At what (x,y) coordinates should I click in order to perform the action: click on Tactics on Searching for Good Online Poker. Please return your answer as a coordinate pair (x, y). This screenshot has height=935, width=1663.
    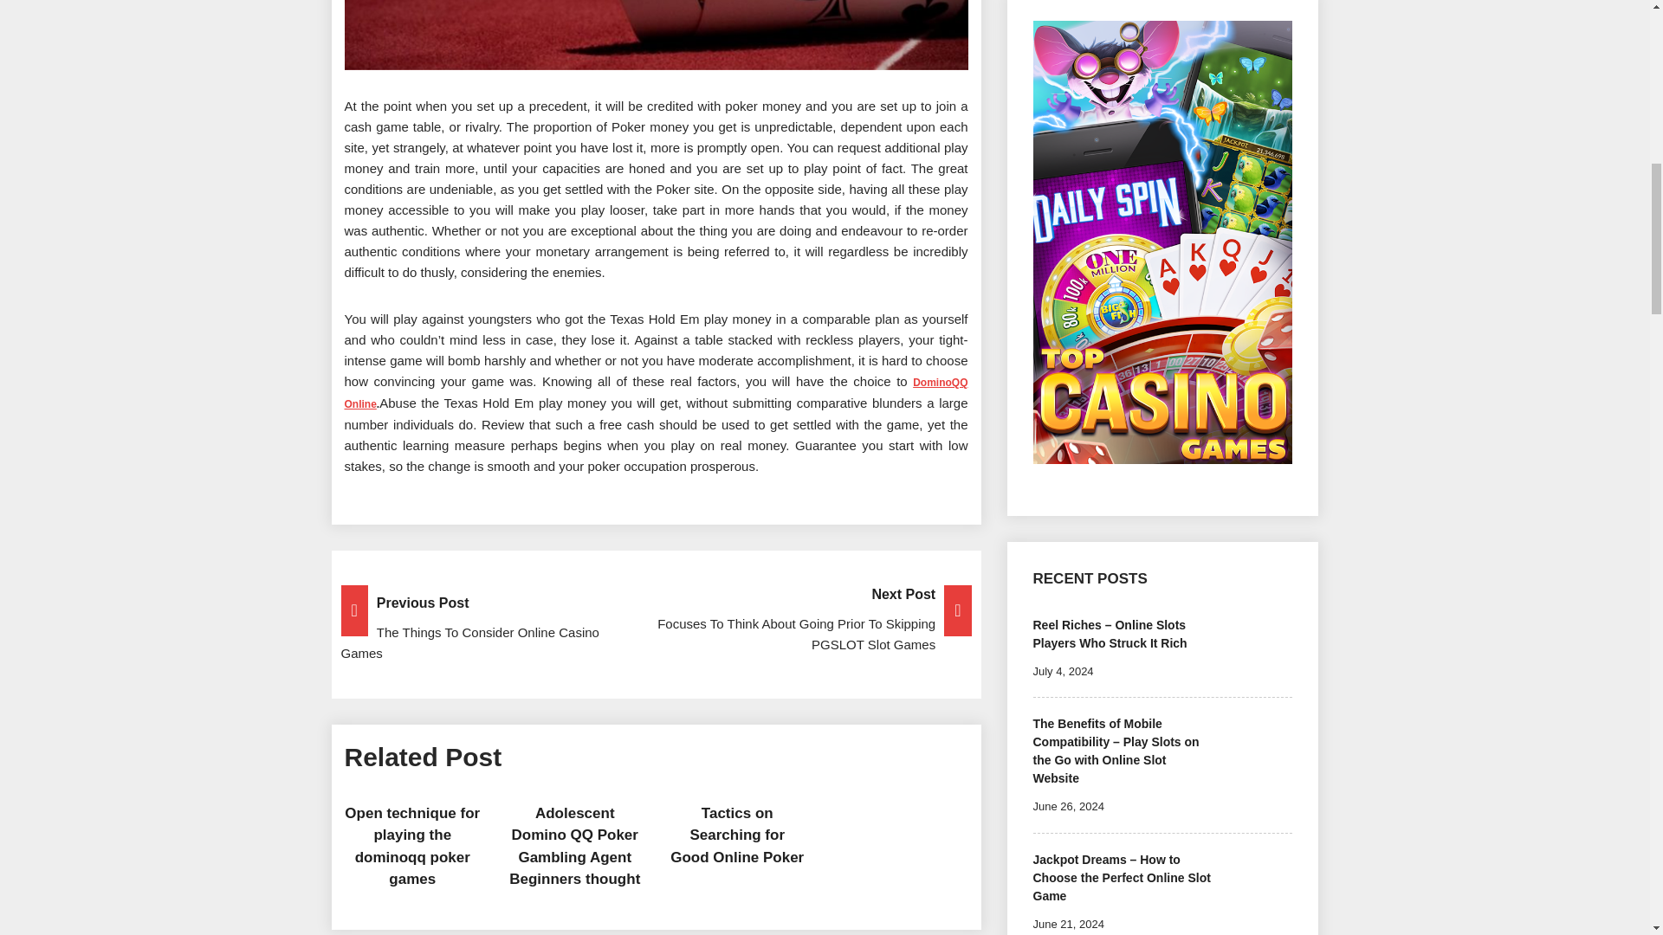
    Looking at the image, I should click on (736, 835).